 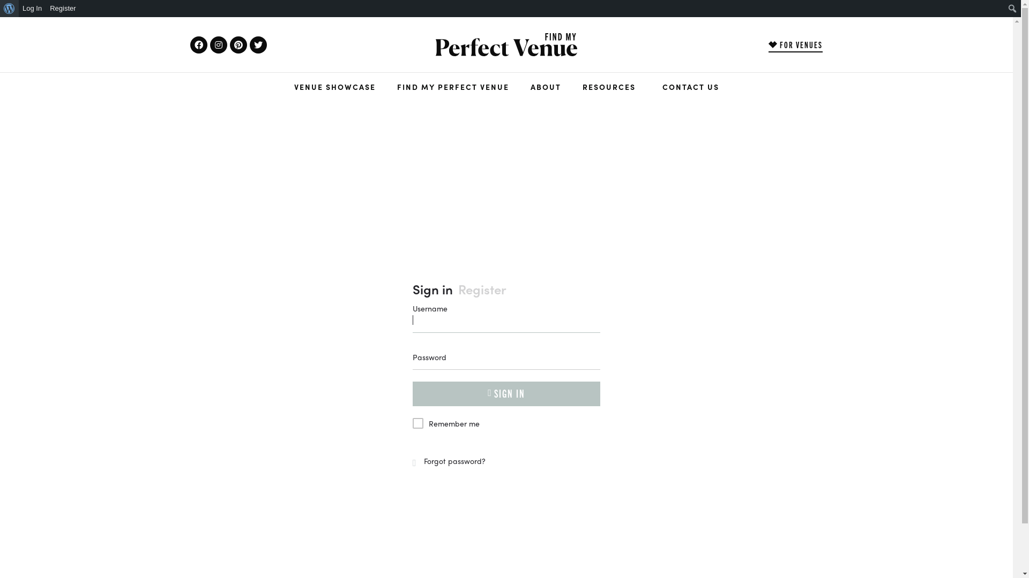 What do you see at coordinates (433, 289) in the screenshot?
I see `Sign in` at bounding box center [433, 289].